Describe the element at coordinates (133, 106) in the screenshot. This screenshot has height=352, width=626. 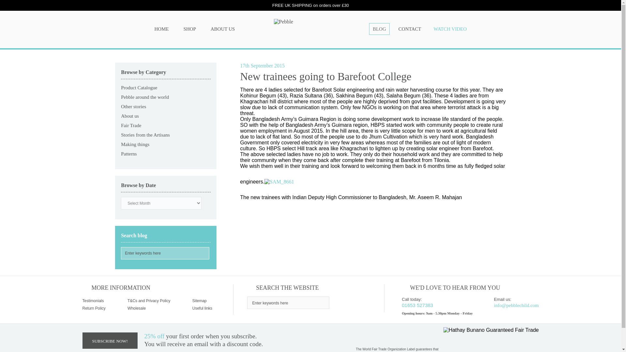
I see `Other stories` at that location.